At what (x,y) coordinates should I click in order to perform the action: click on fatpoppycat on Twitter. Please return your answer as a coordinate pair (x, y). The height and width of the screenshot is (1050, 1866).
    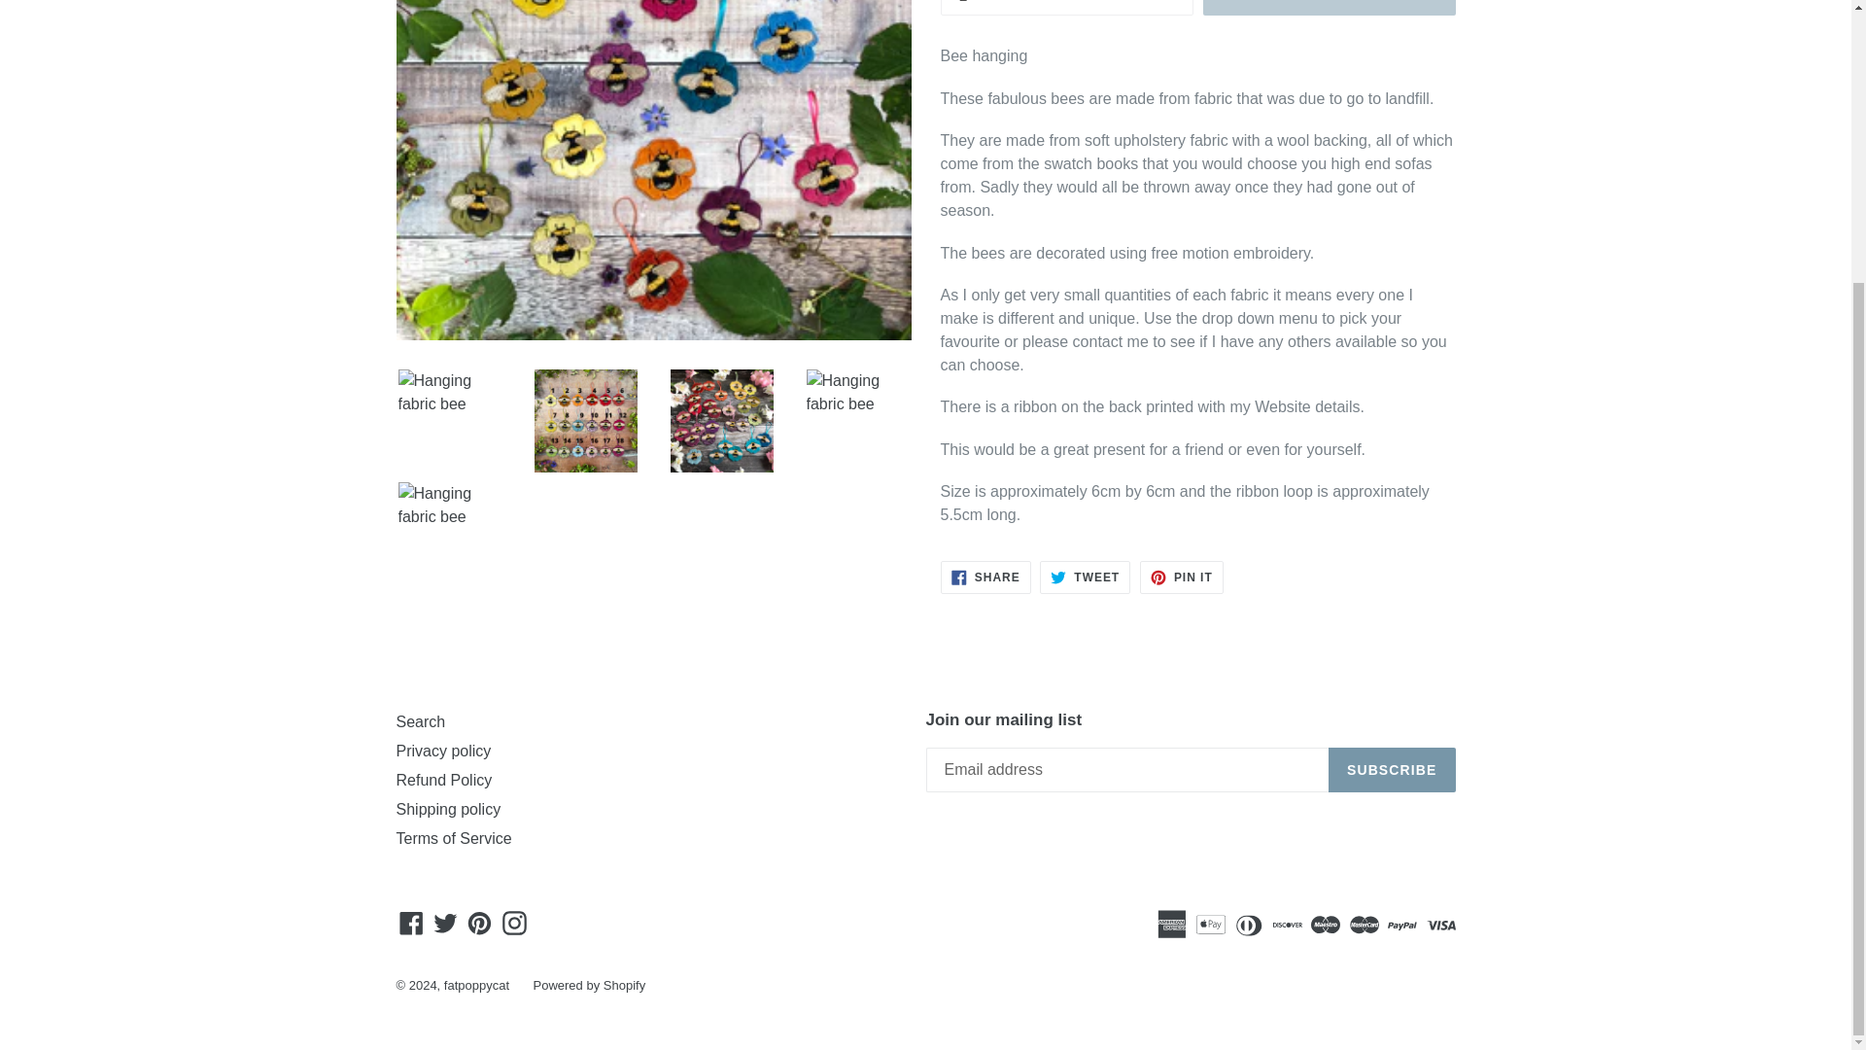
    Looking at the image, I should click on (445, 922).